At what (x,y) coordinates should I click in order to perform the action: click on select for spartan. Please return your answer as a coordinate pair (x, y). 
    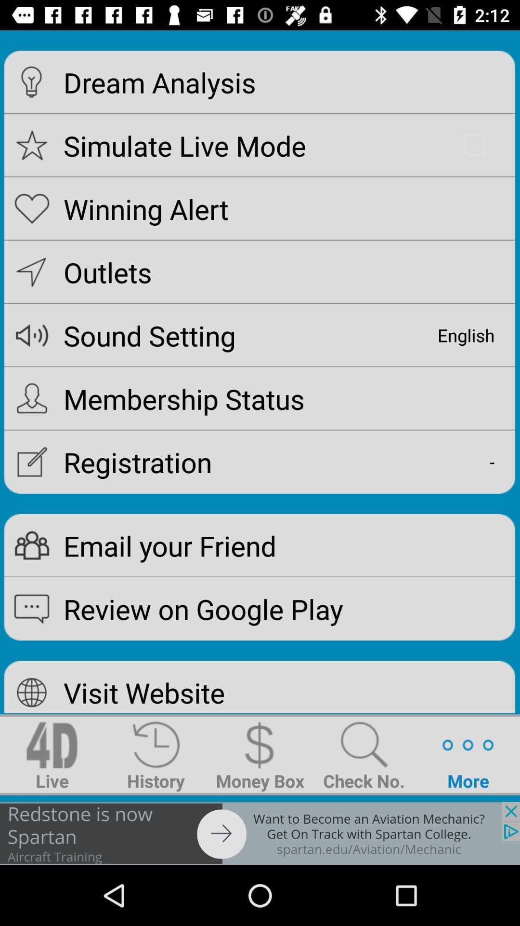
    Looking at the image, I should click on (260, 833).